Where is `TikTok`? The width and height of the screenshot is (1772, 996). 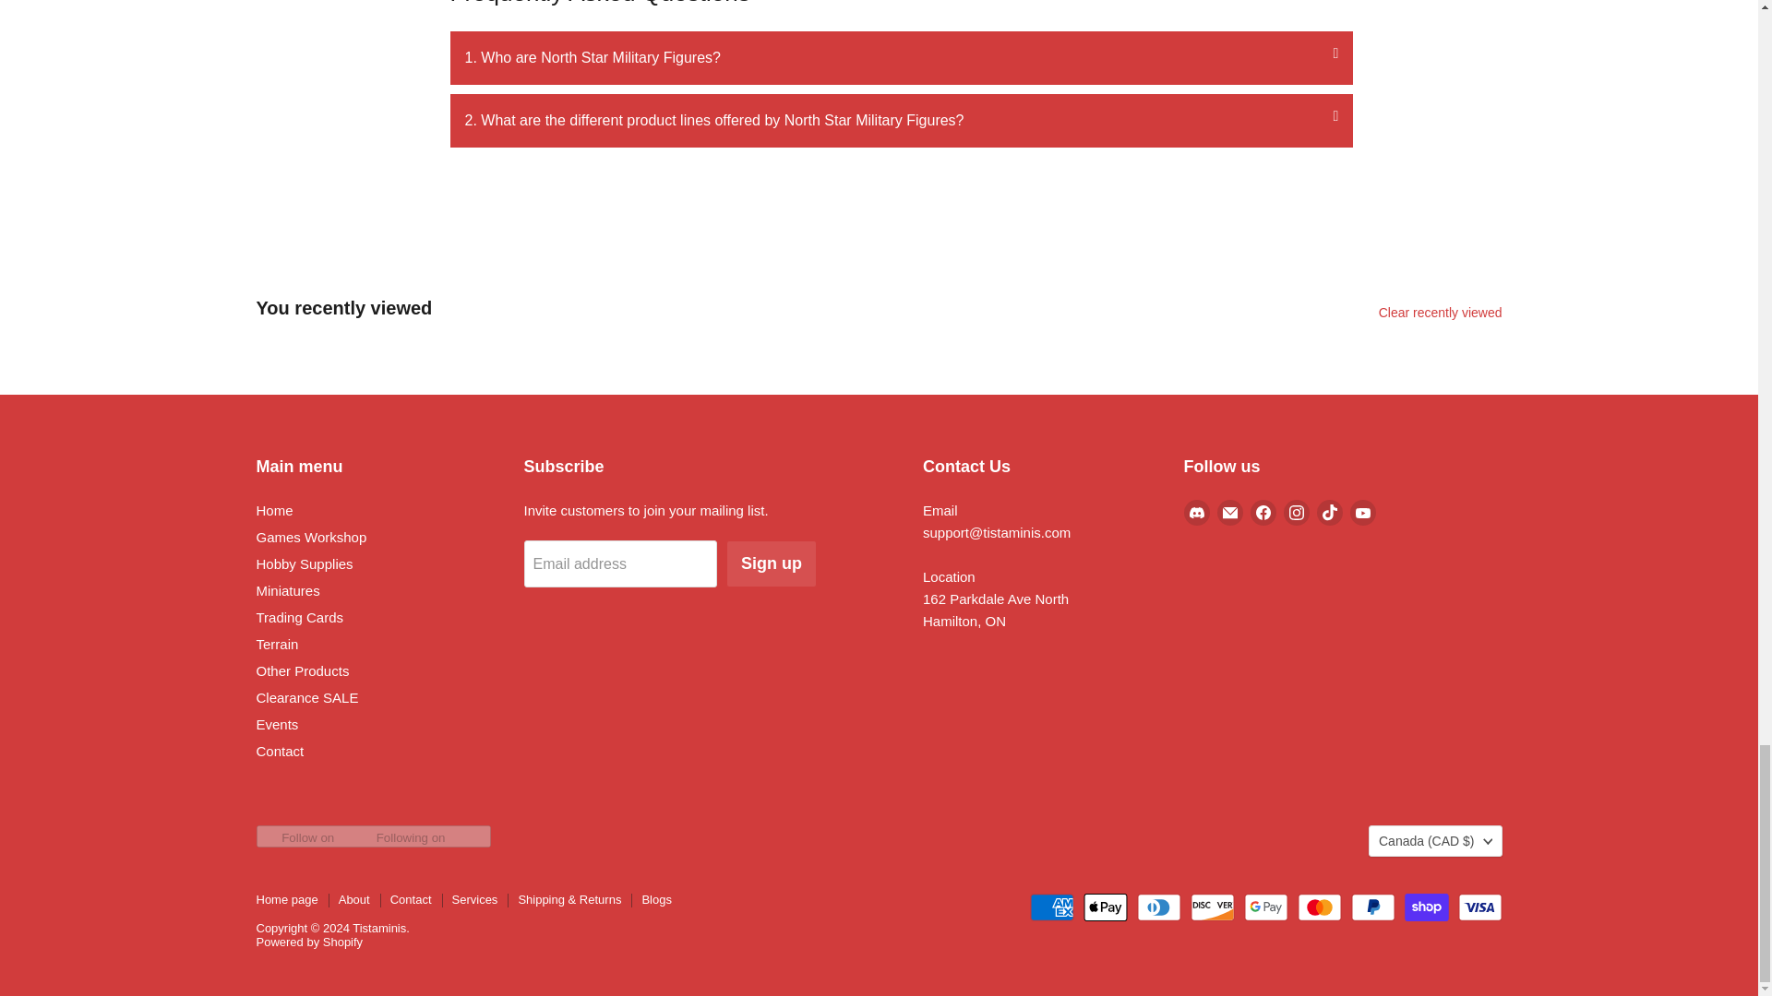
TikTok is located at coordinates (1329, 513).